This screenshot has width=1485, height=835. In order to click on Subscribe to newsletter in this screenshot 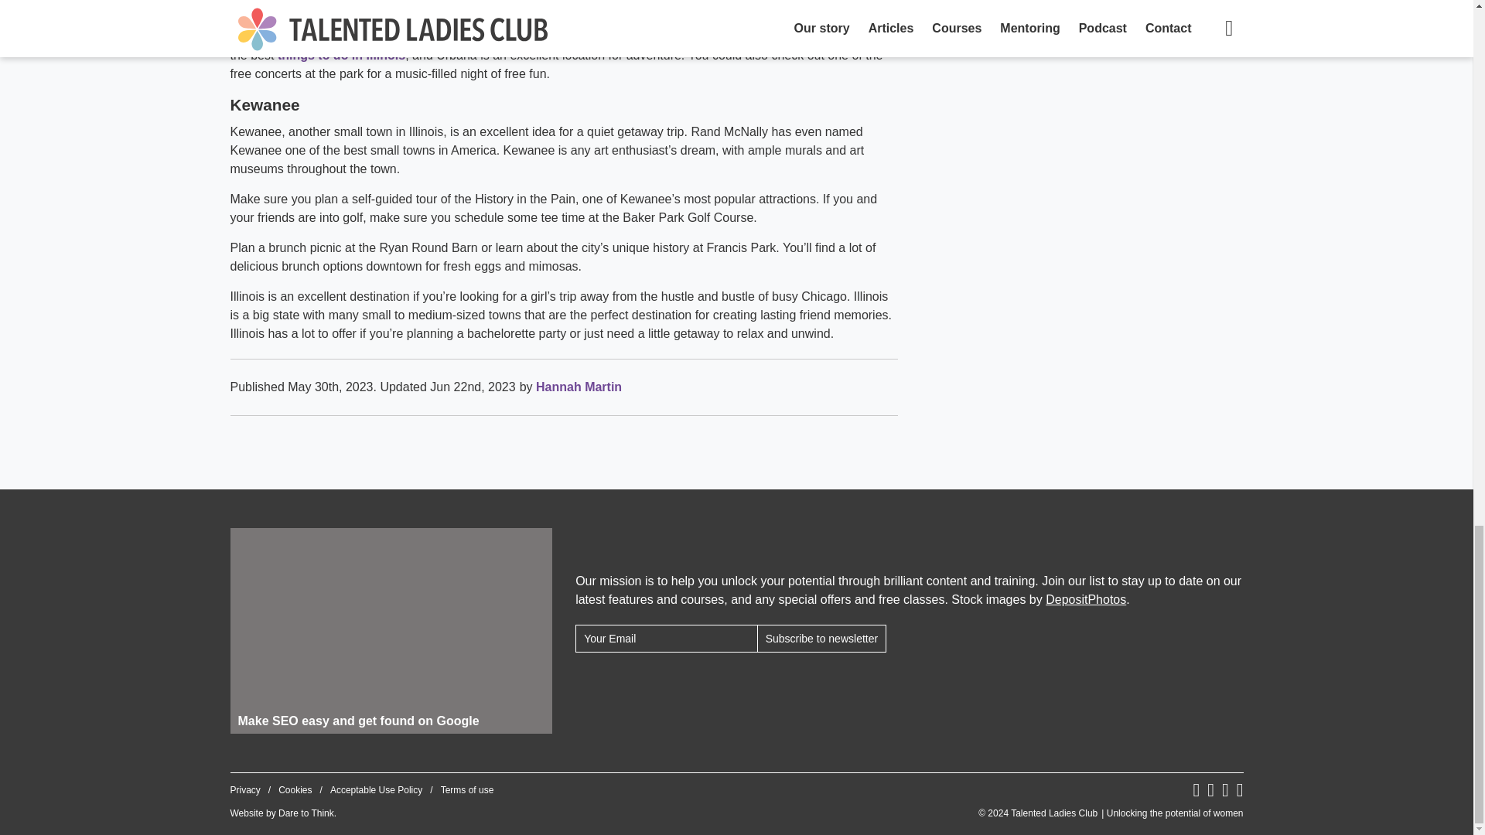, I will do `click(821, 638)`.